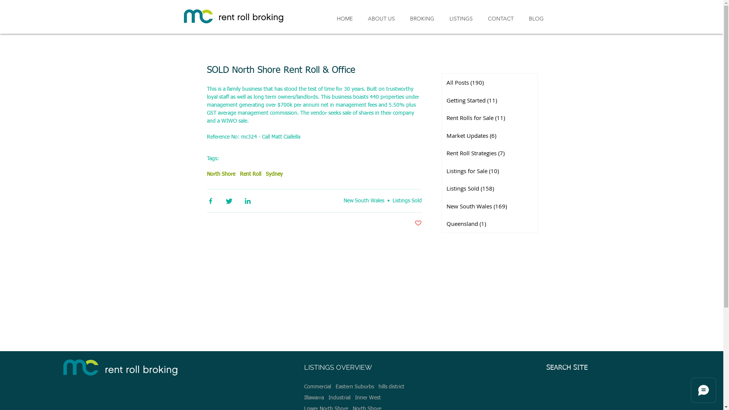 Image resolution: width=729 pixels, height=410 pixels. I want to click on CONTACT, so click(500, 19).